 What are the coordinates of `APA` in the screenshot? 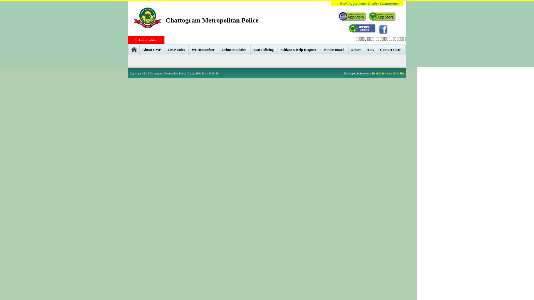 It's located at (371, 49).